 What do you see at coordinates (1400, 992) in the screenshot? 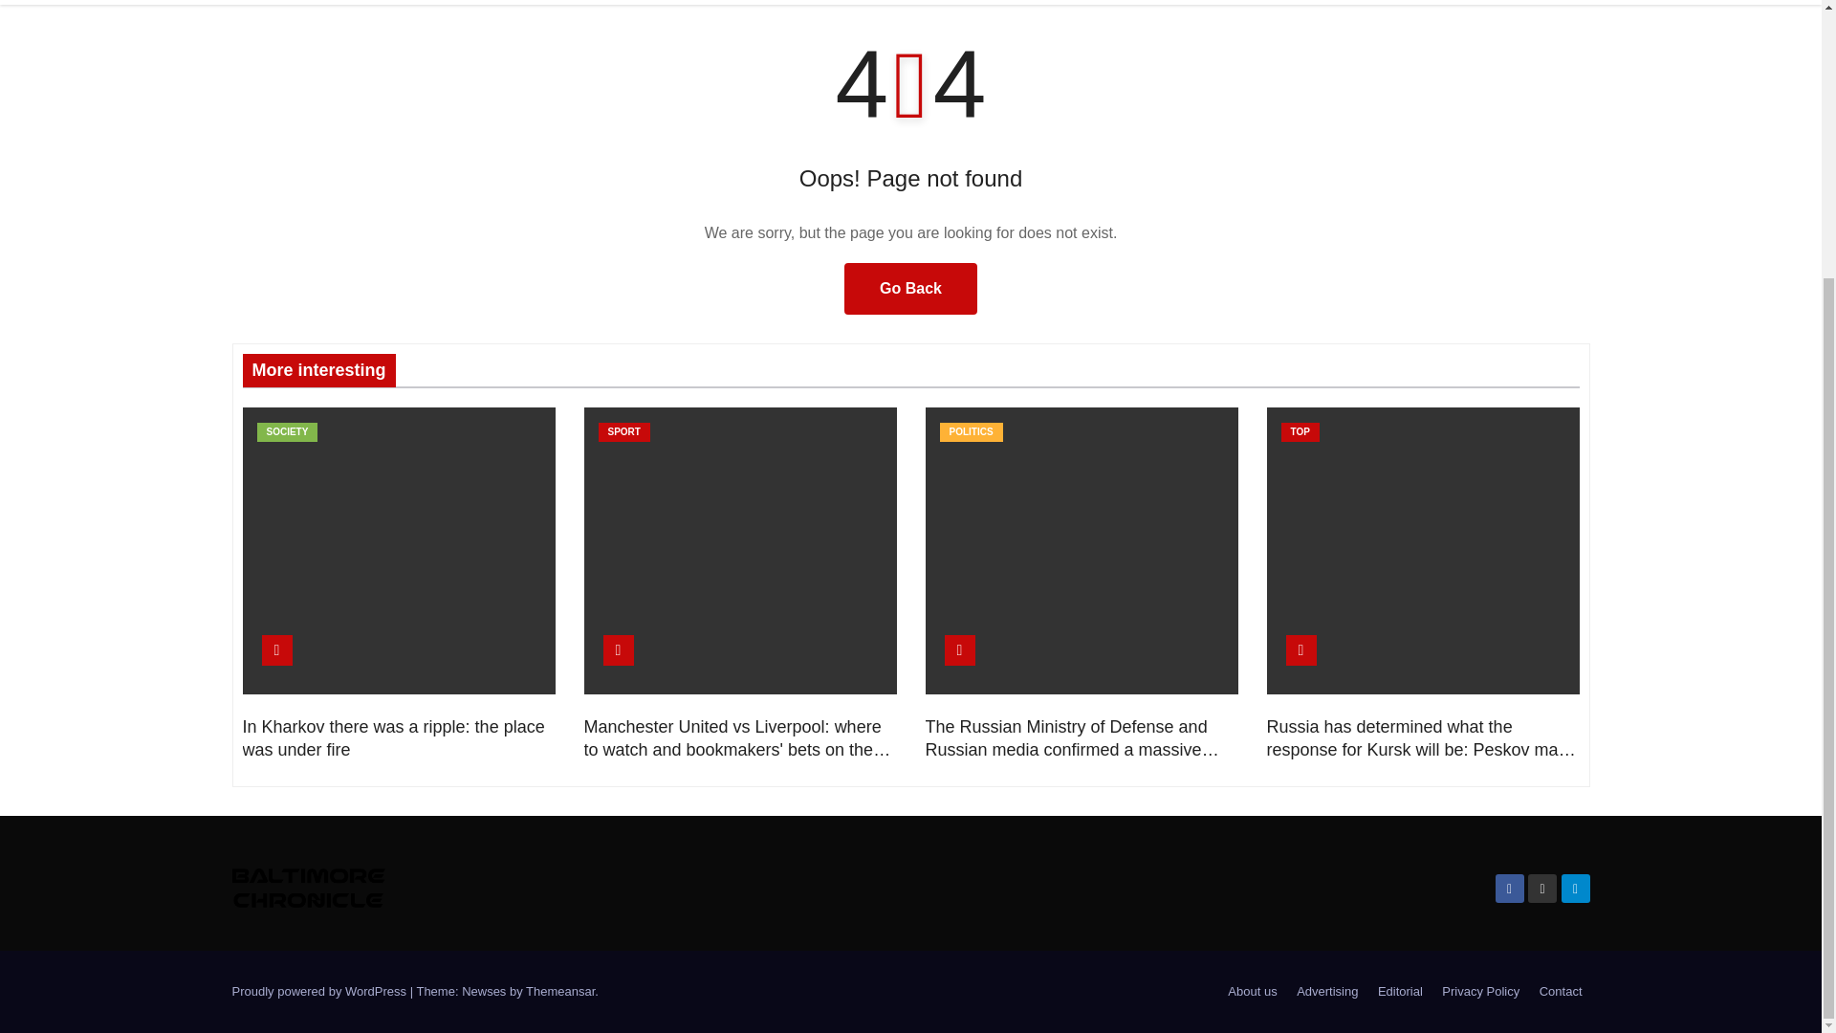
I see `Editorial` at bounding box center [1400, 992].